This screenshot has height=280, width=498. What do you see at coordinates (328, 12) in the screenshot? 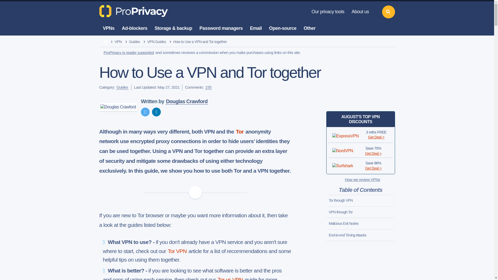
I see `Our privacy tools` at bounding box center [328, 12].